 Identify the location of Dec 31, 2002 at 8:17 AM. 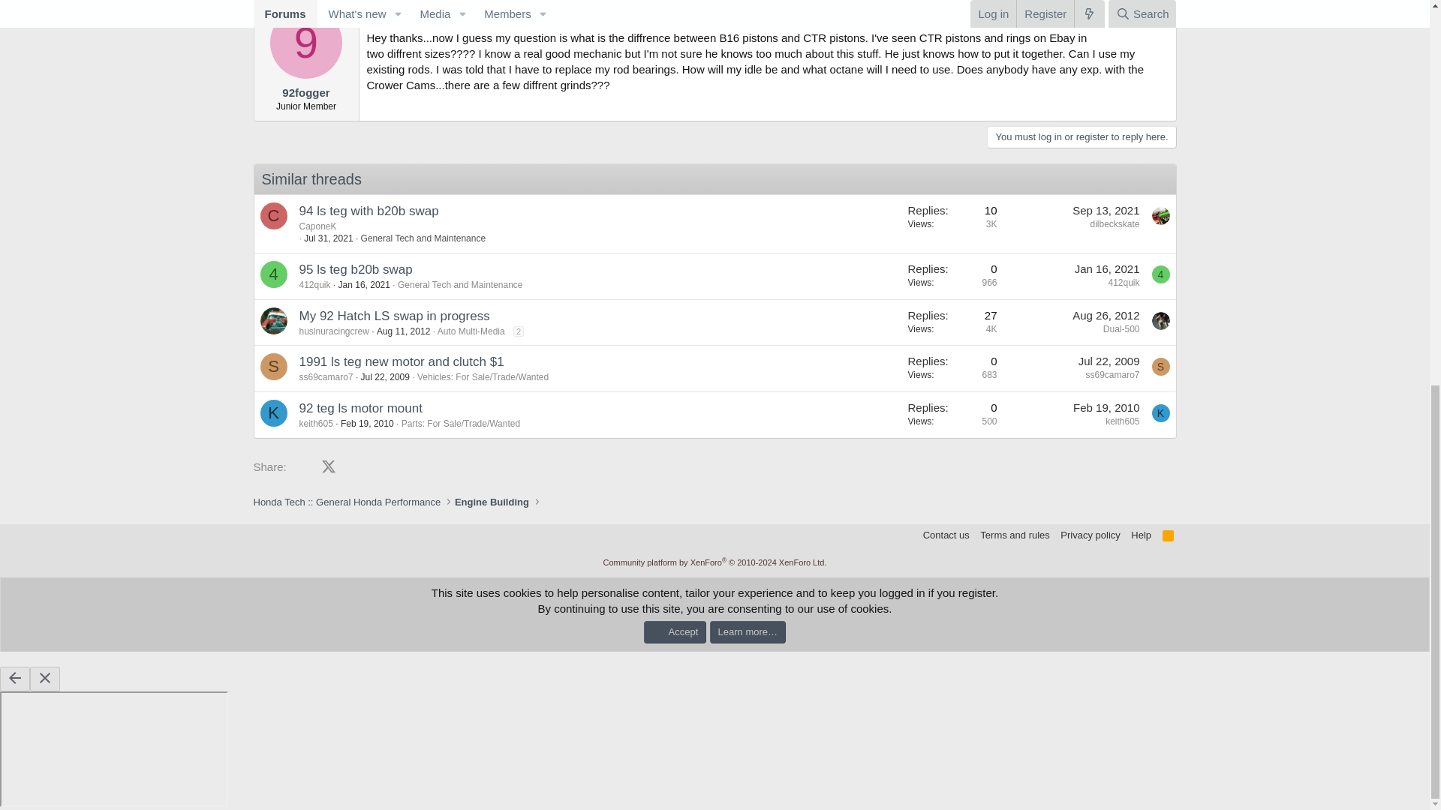
(392, 12).